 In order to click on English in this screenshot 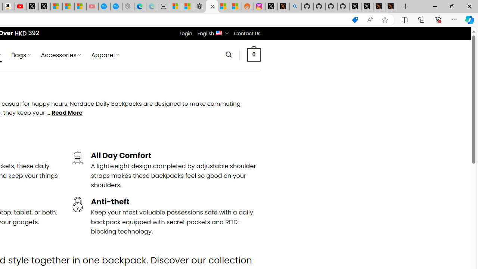, I will do `click(219, 32)`.